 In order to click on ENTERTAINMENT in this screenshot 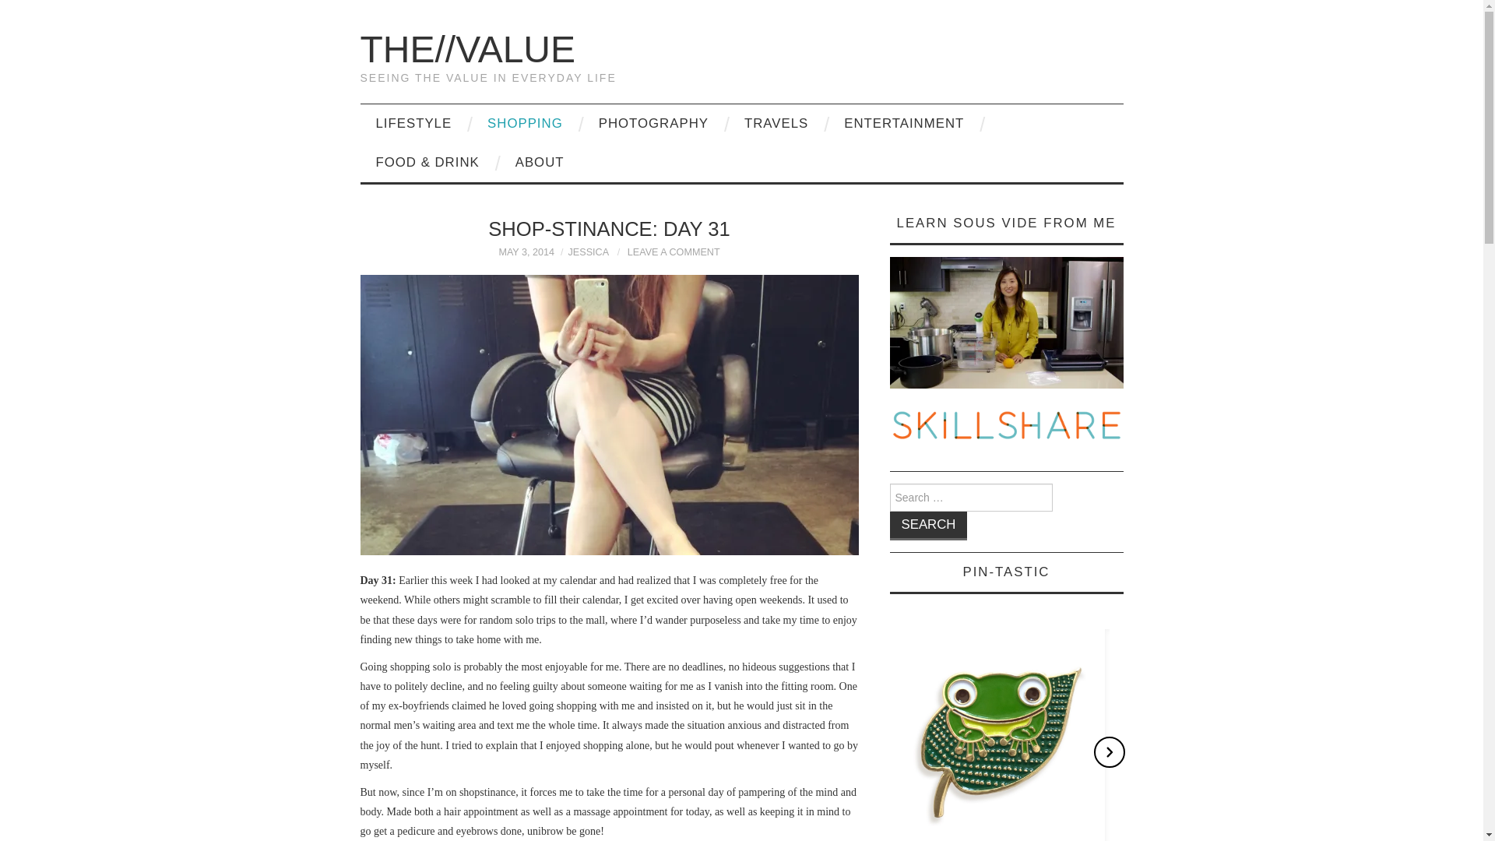, I will do `click(903, 123)`.